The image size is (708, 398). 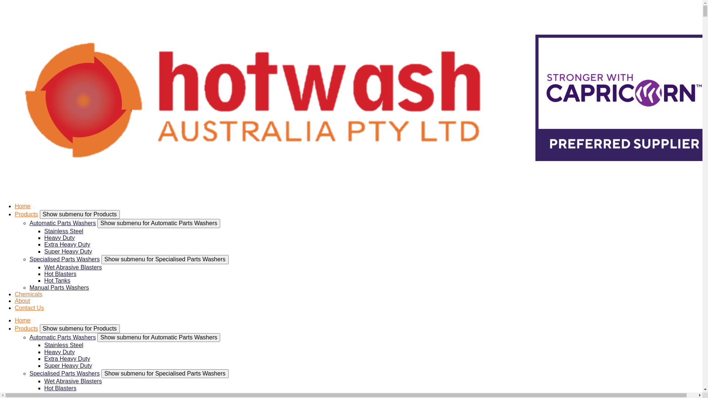 What do you see at coordinates (64, 231) in the screenshot?
I see `Stainless Steel` at bounding box center [64, 231].